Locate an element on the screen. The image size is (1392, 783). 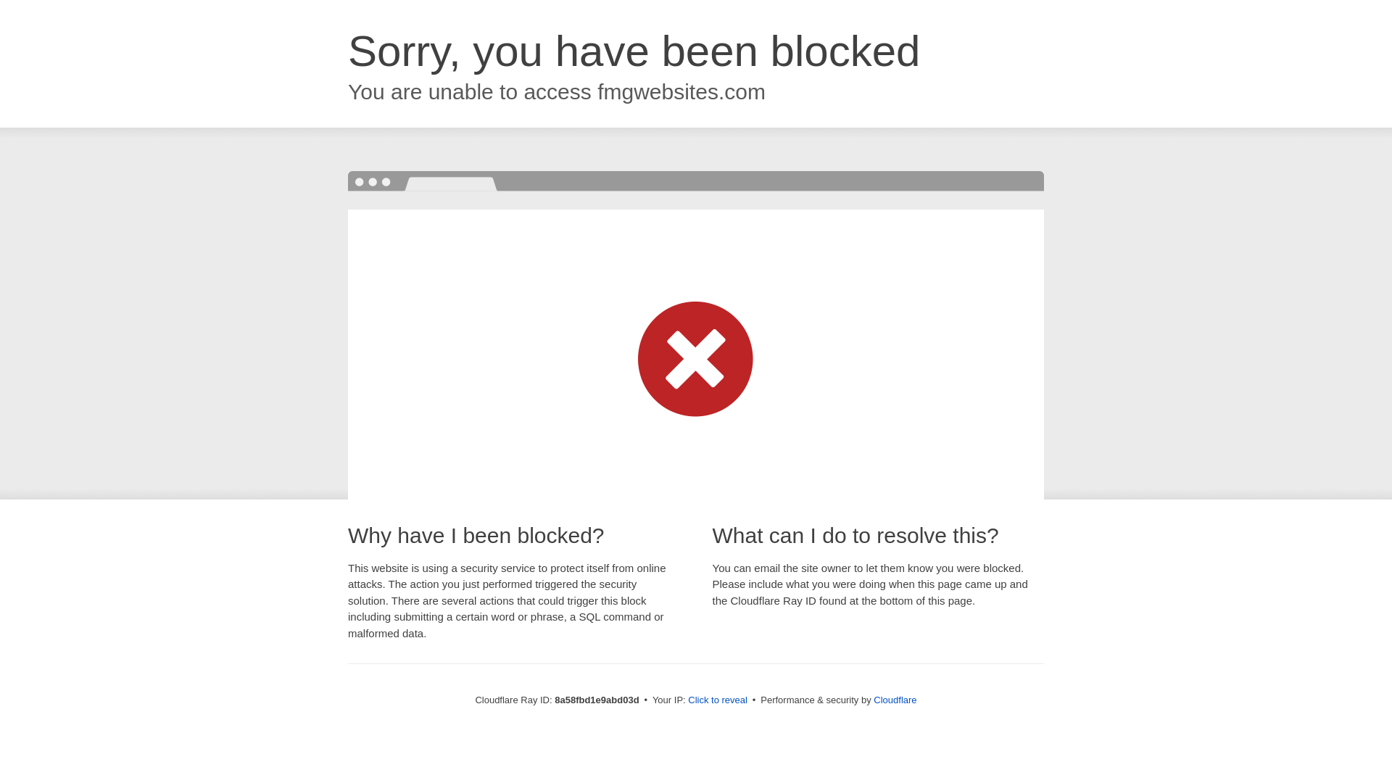
Cloudflare is located at coordinates (895, 700).